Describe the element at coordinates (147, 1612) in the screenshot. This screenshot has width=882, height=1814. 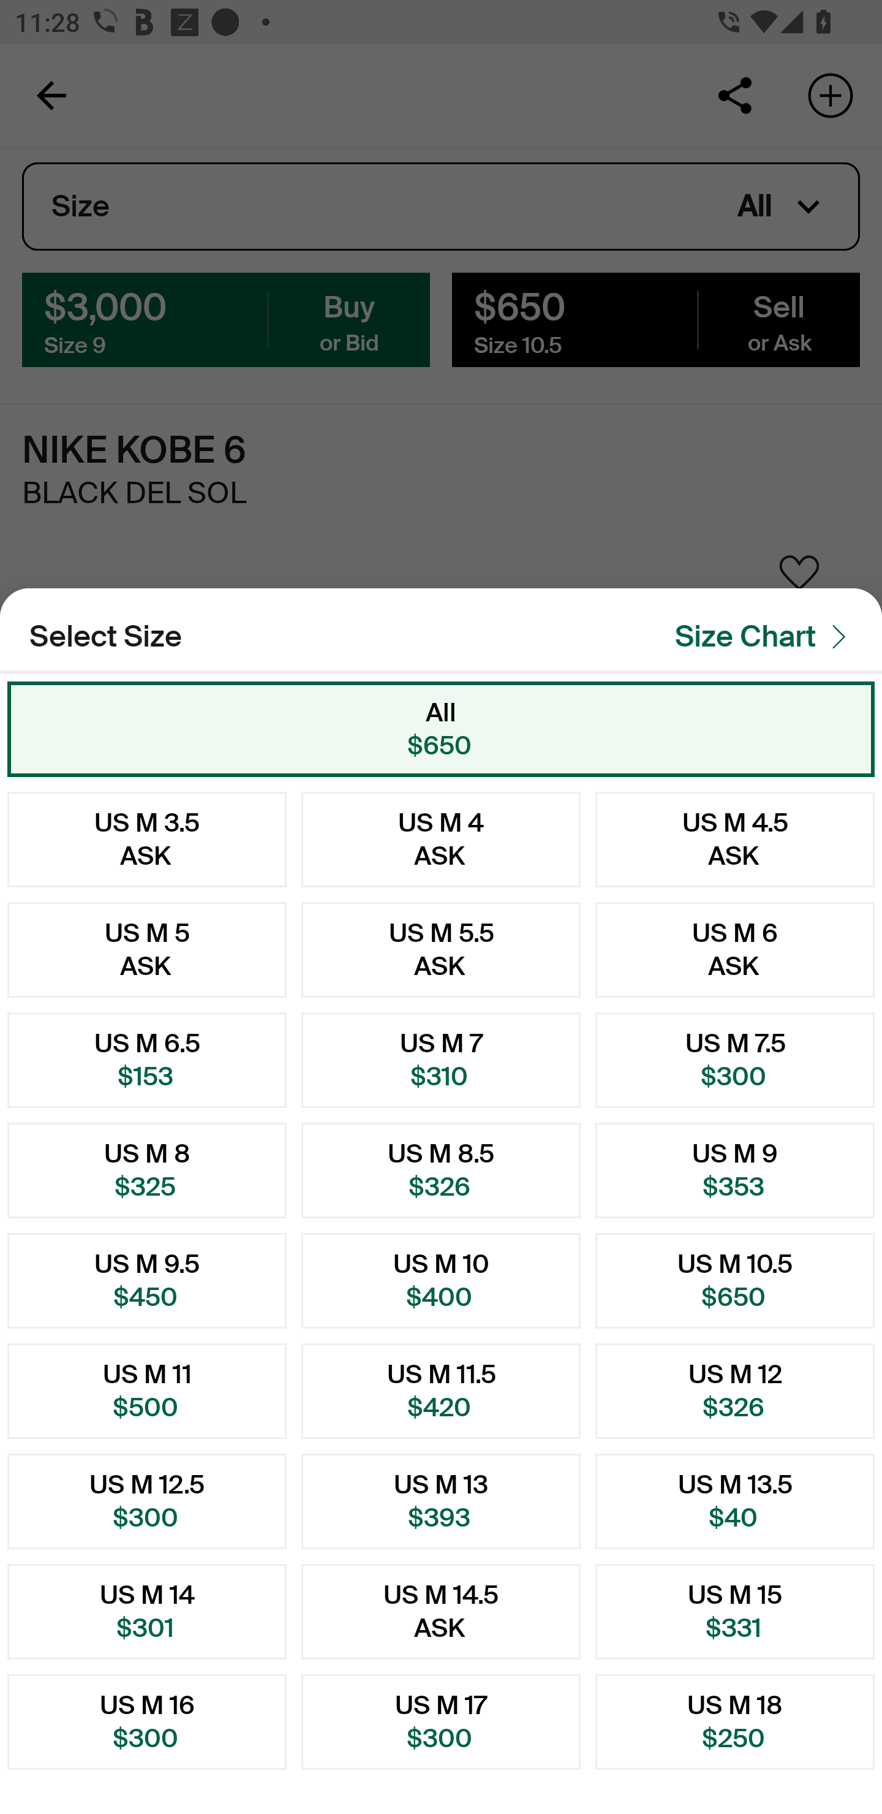
I see `US M 14 $301` at that location.